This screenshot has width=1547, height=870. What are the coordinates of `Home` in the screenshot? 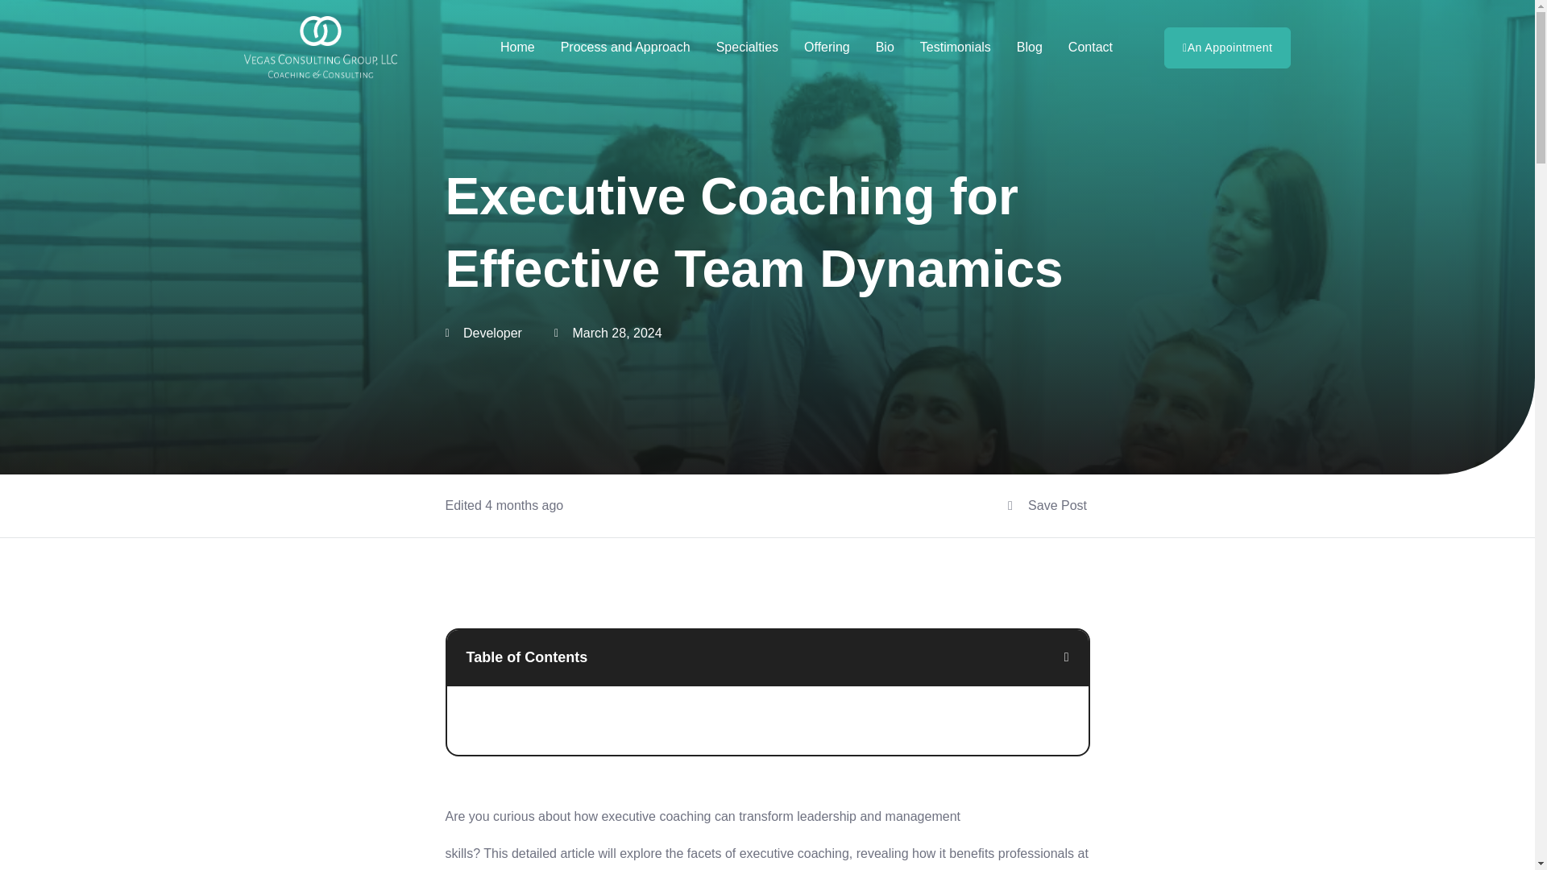 It's located at (517, 47).